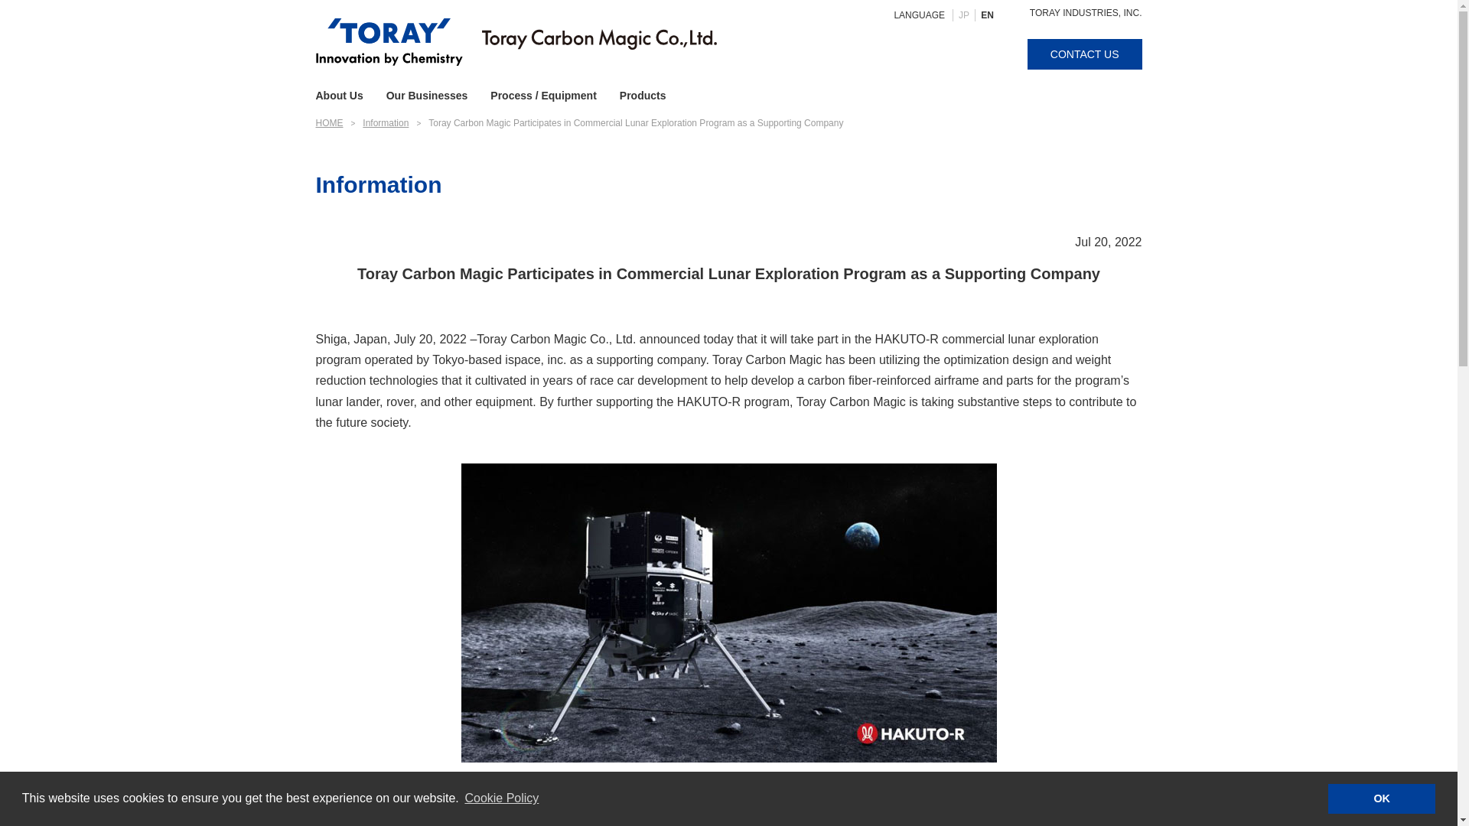  What do you see at coordinates (1085, 54) in the screenshot?
I see `CONTACT US` at bounding box center [1085, 54].